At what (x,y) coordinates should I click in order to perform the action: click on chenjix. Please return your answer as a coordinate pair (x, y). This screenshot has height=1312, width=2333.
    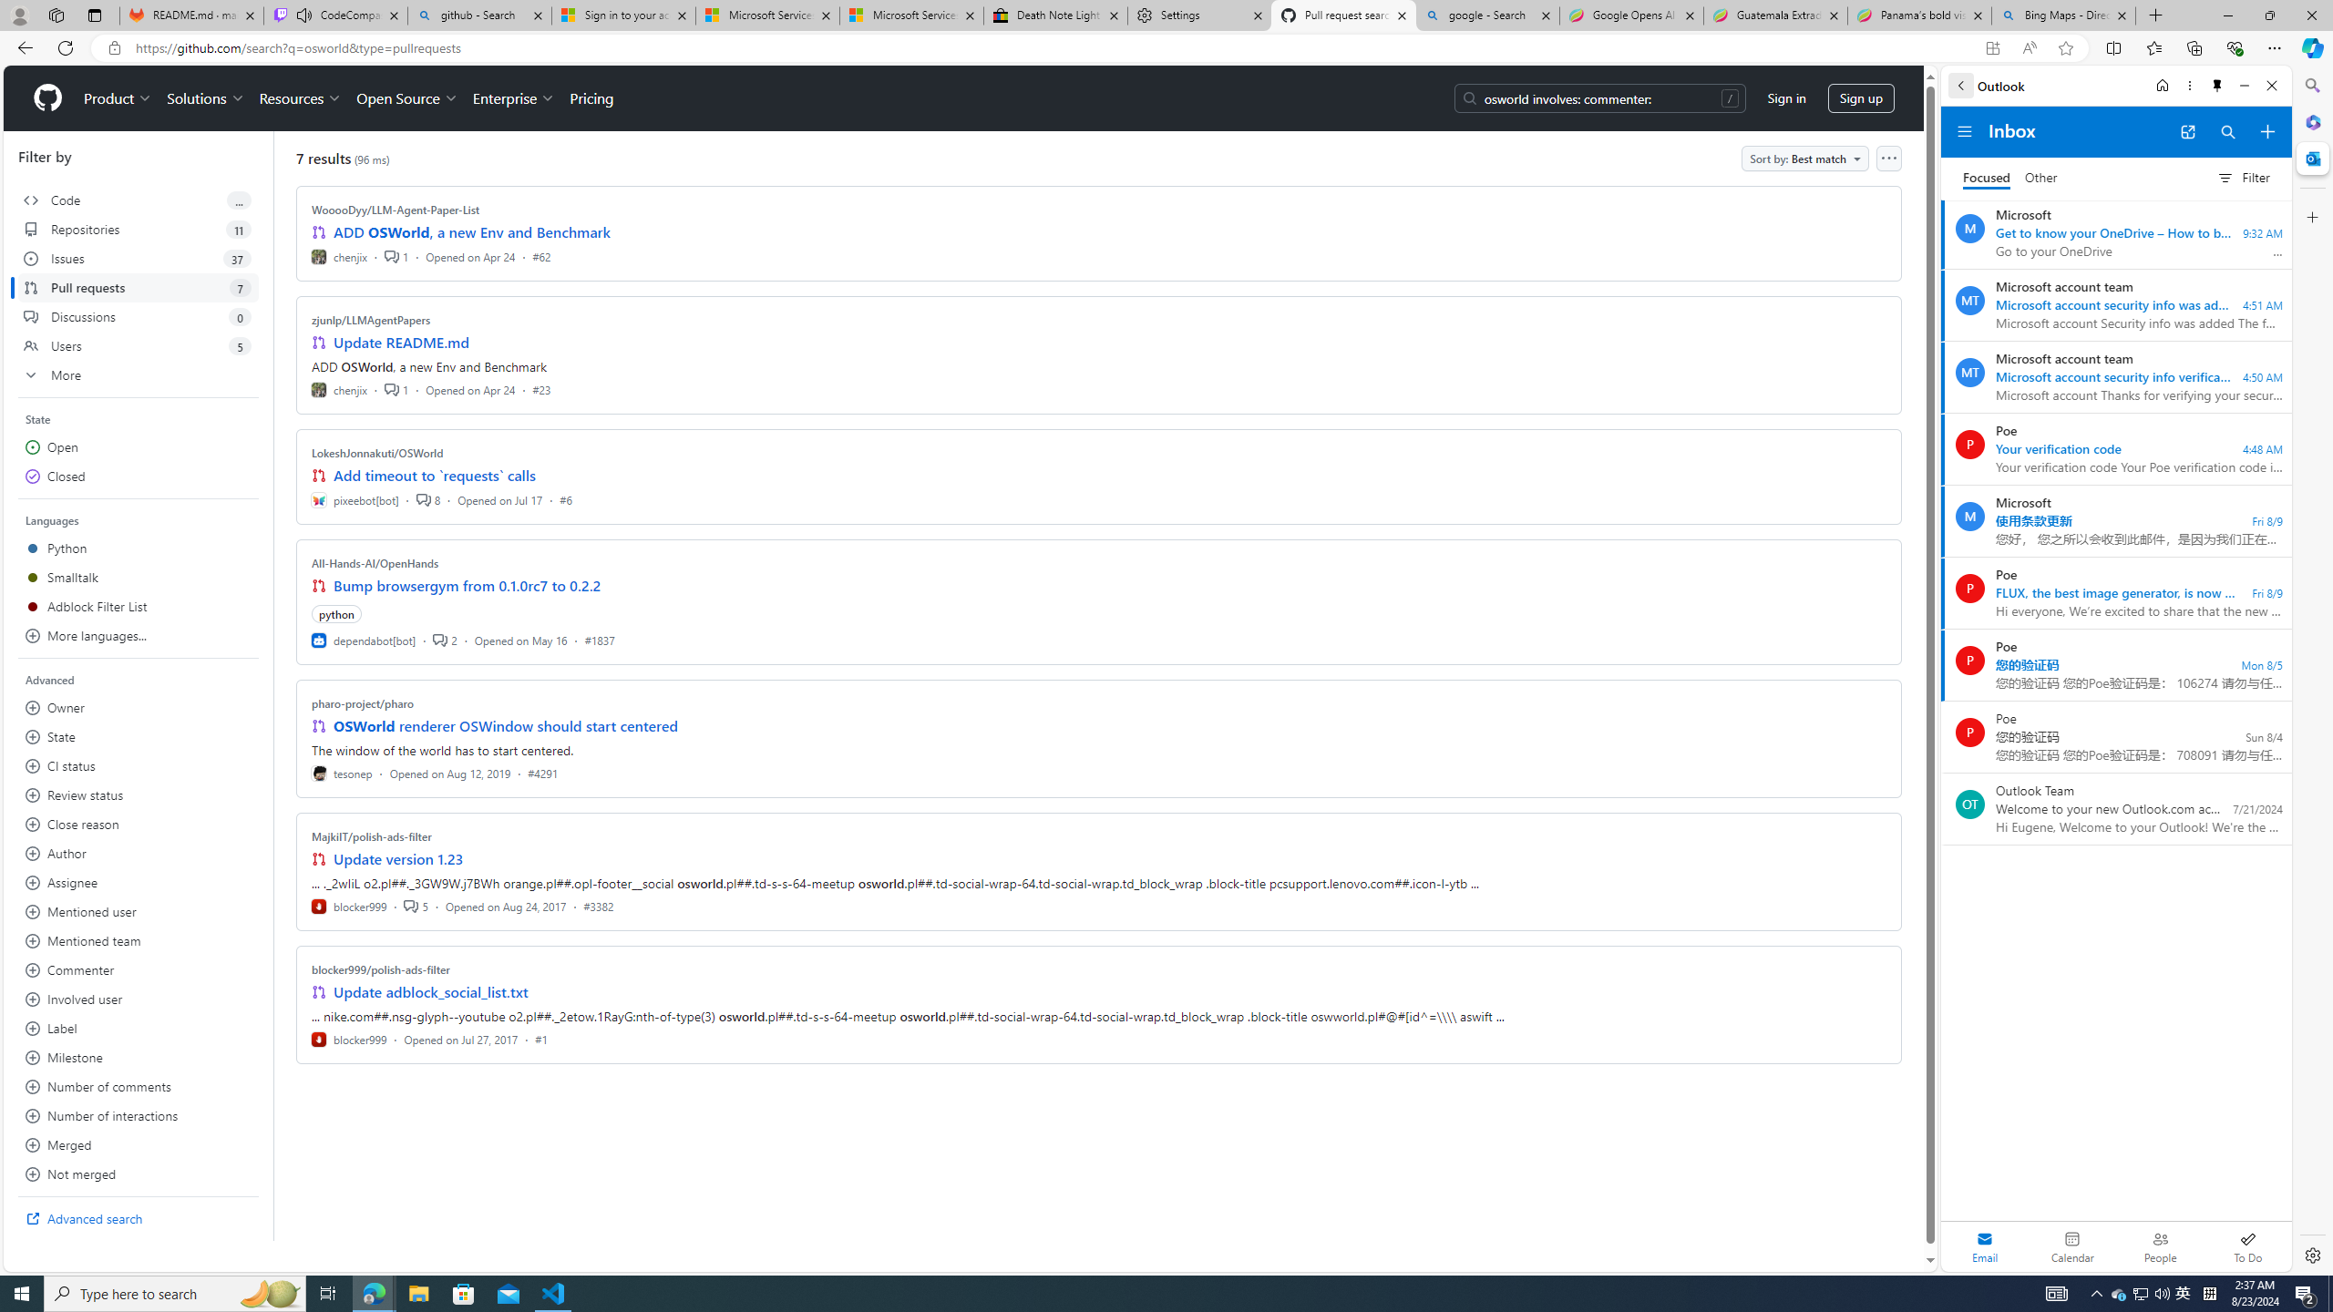
    Looking at the image, I should click on (339, 388).